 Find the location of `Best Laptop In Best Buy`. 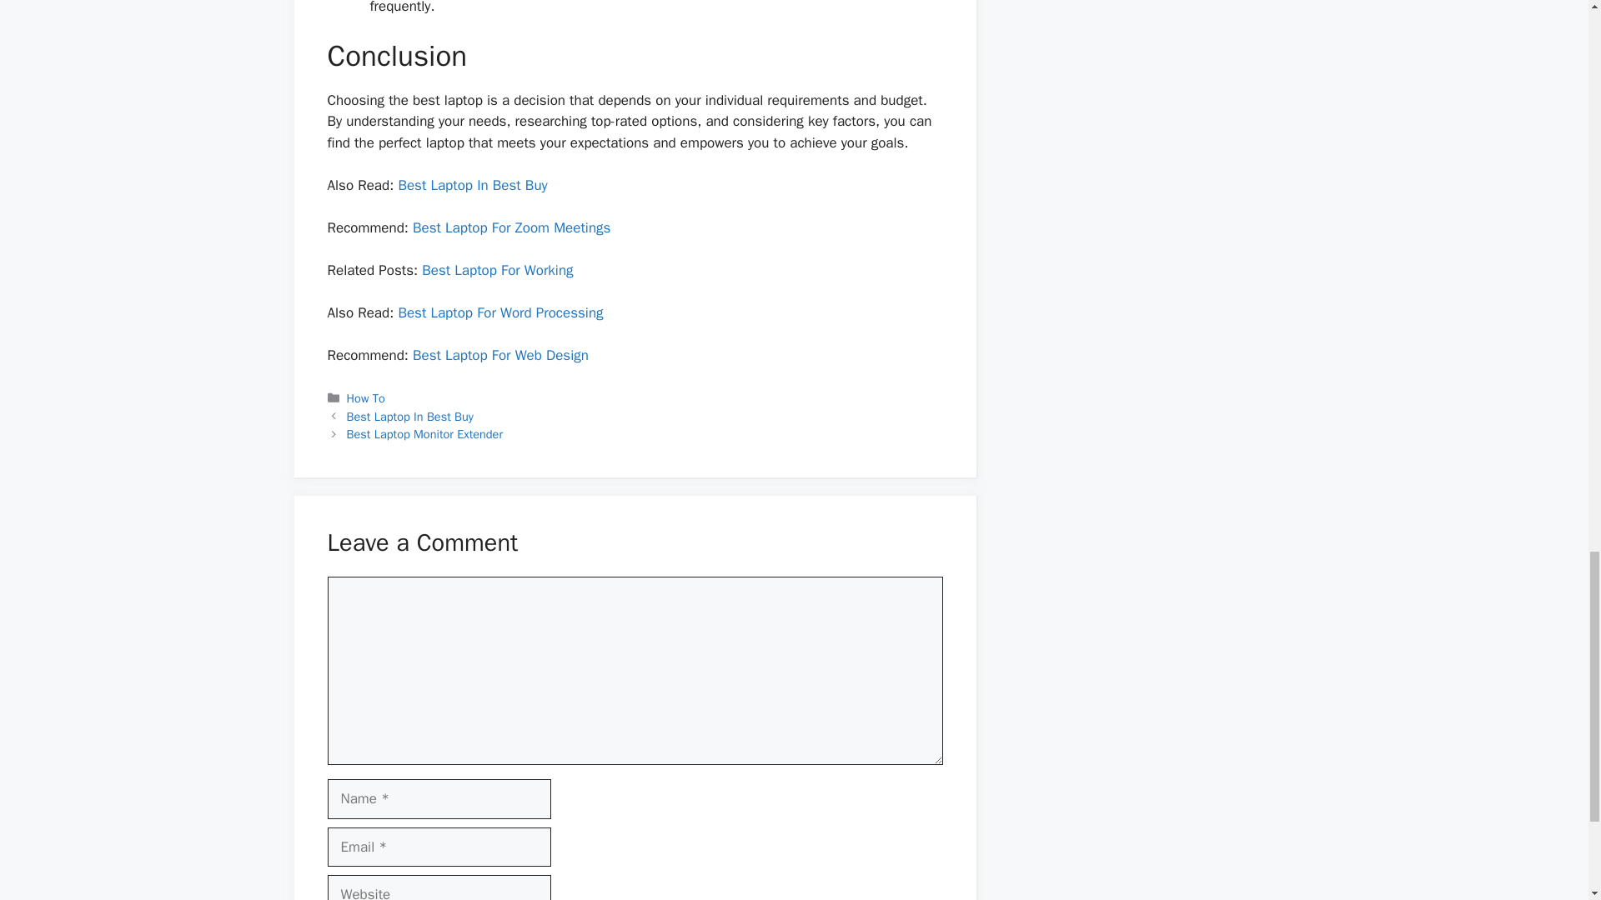

Best Laptop In Best Buy is located at coordinates (410, 417).